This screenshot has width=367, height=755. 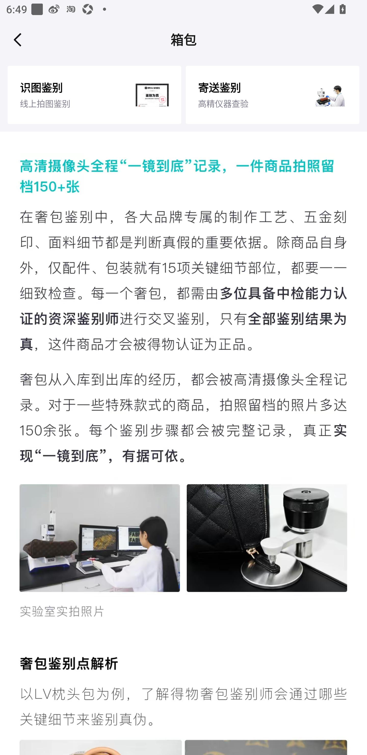 I want to click on 寄送鉴别 高精仪器查验, so click(x=272, y=95).